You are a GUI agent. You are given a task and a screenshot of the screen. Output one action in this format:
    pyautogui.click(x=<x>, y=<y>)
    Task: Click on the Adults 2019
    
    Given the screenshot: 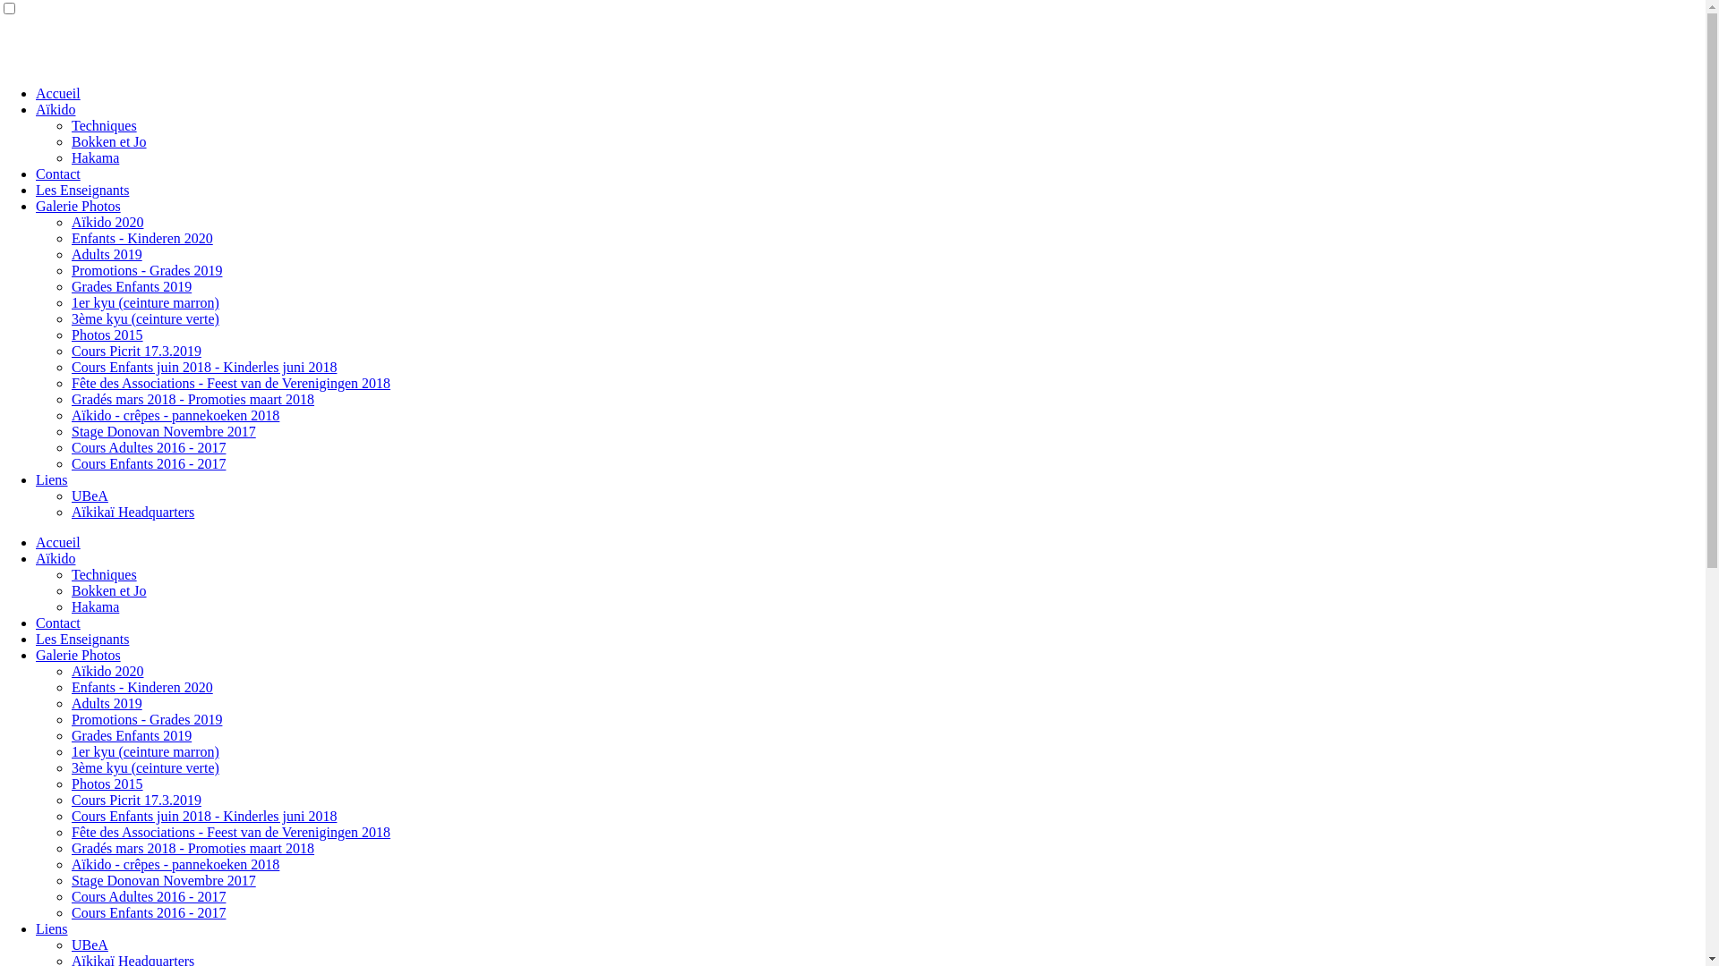 What is the action you would take?
    pyautogui.click(x=107, y=703)
    